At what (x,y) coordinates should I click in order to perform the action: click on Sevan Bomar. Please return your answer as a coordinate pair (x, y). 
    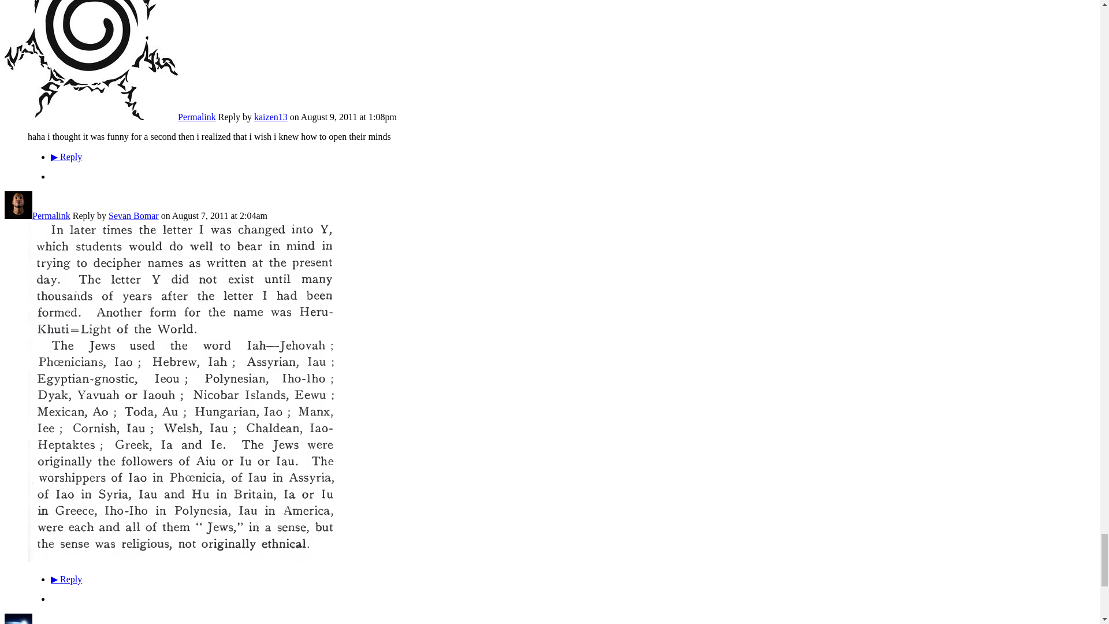
    Looking at the image, I should click on (18, 216).